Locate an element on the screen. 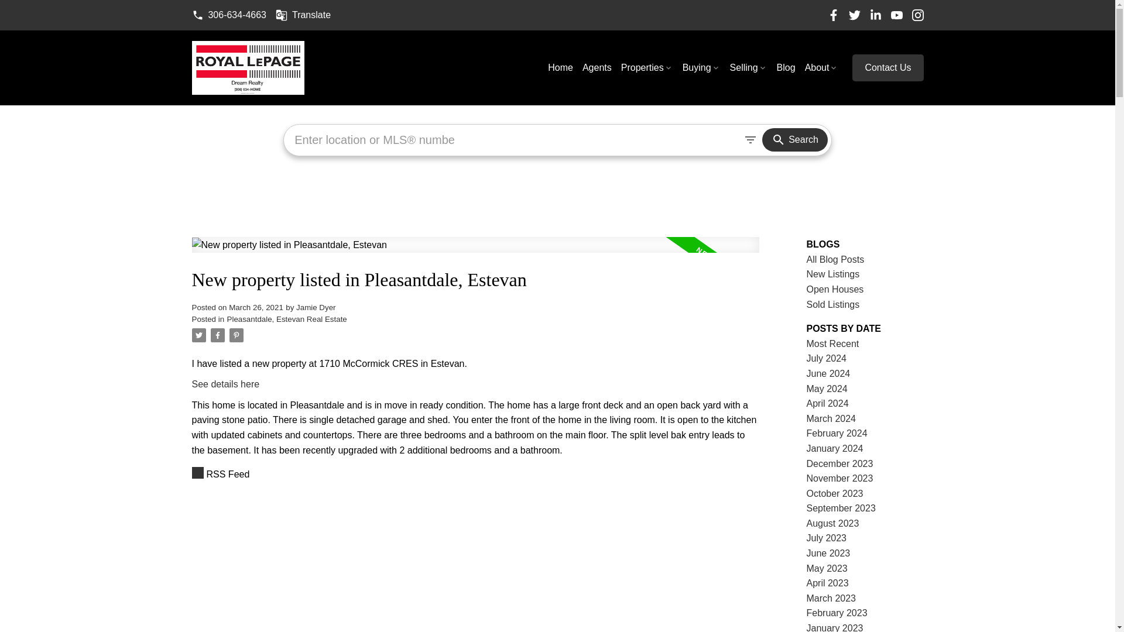 This screenshot has height=632, width=1124. Agents is located at coordinates (597, 68).